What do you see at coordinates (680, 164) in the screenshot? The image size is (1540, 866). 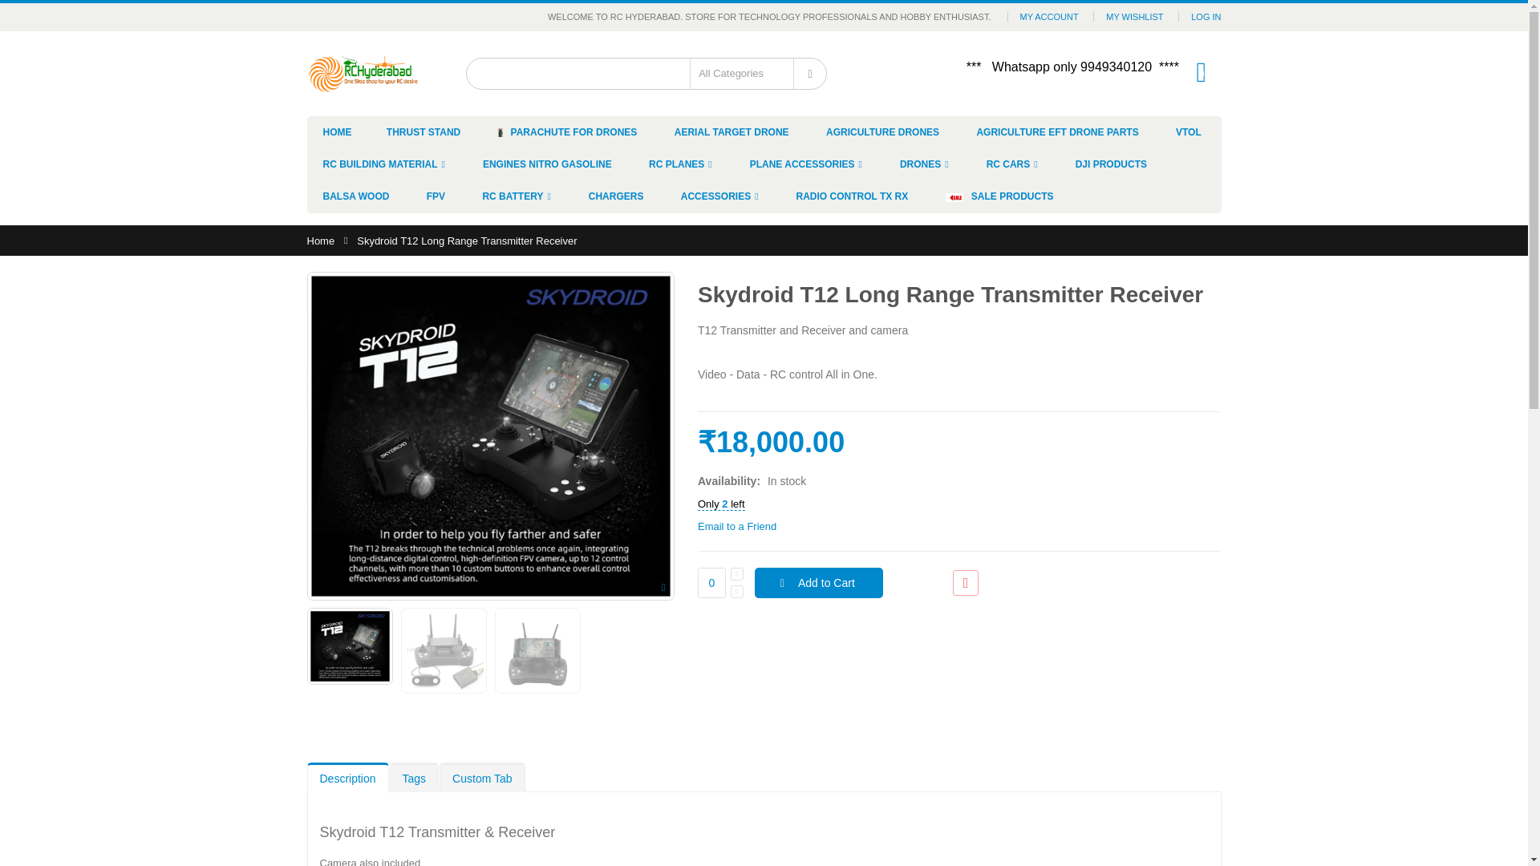 I see `RC PLANES` at bounding box center [680, 164].